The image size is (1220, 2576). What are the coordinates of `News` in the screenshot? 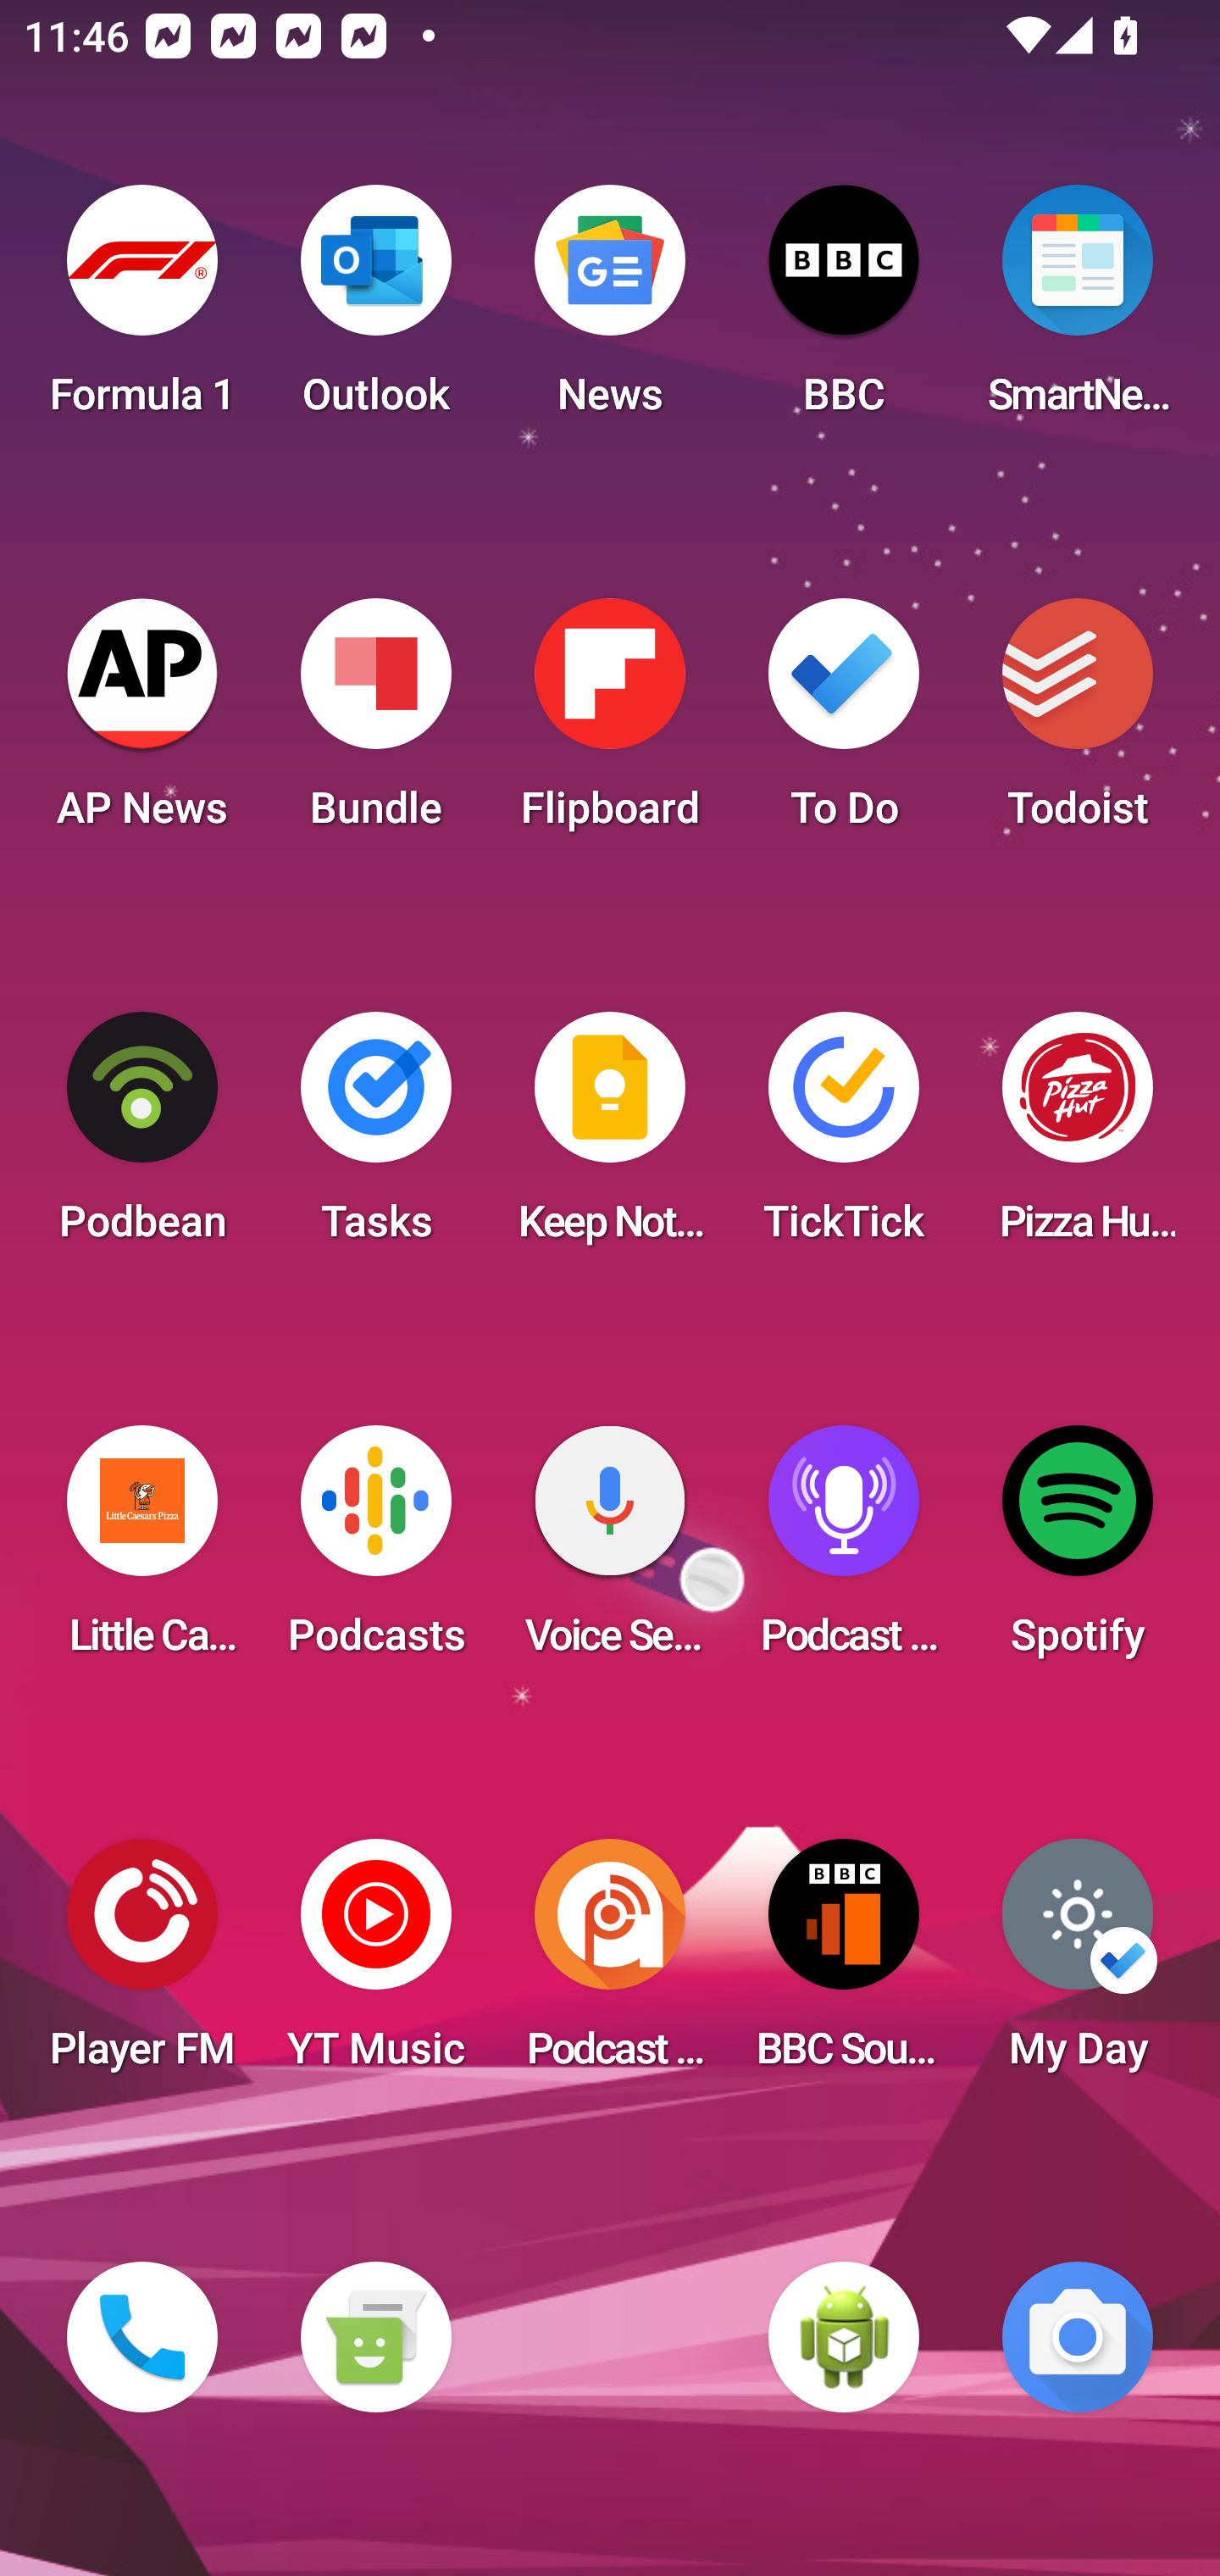 It's located at (610, 310).